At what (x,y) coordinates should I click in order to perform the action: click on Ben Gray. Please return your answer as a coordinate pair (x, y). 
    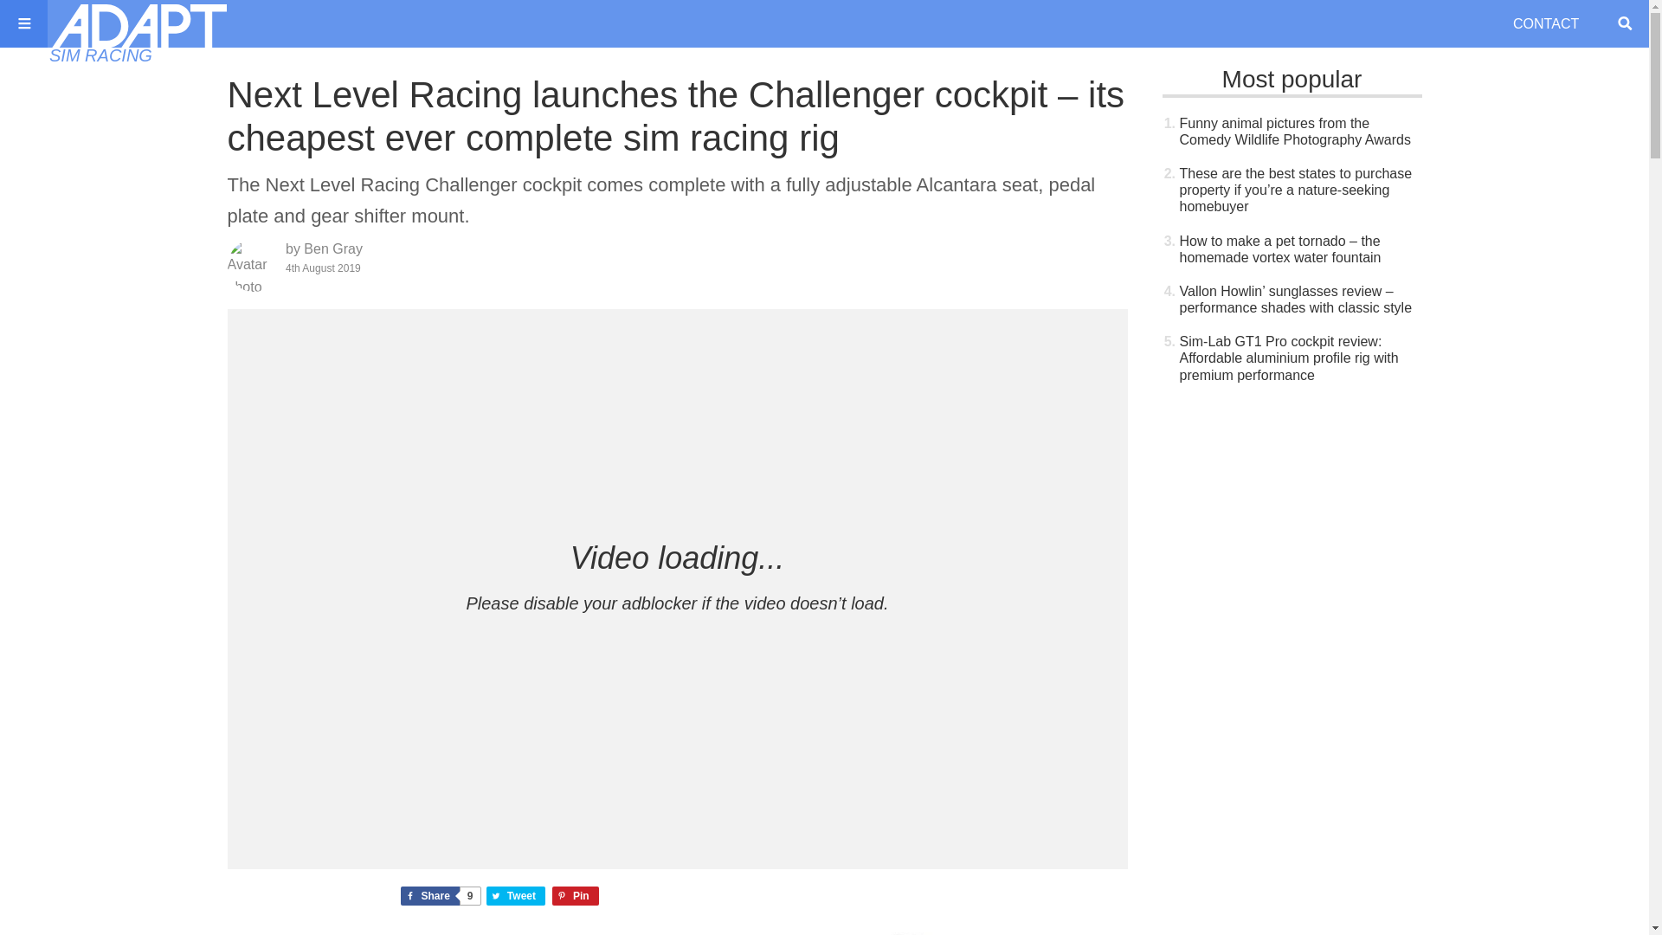
    Looking at the image, I should click on (439, 895).